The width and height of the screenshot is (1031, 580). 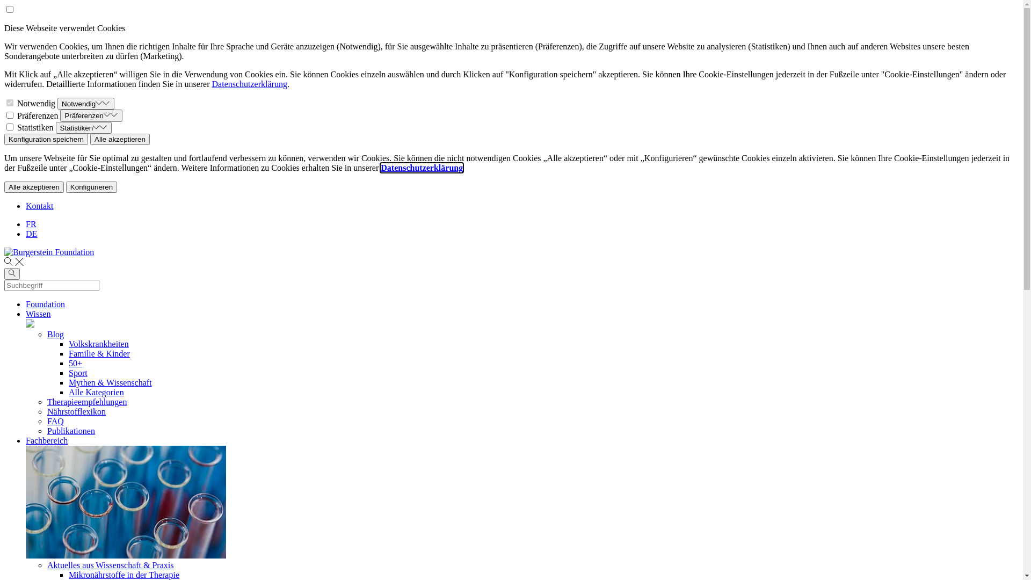 I want to click on Sport, so click(x=78, y=373).